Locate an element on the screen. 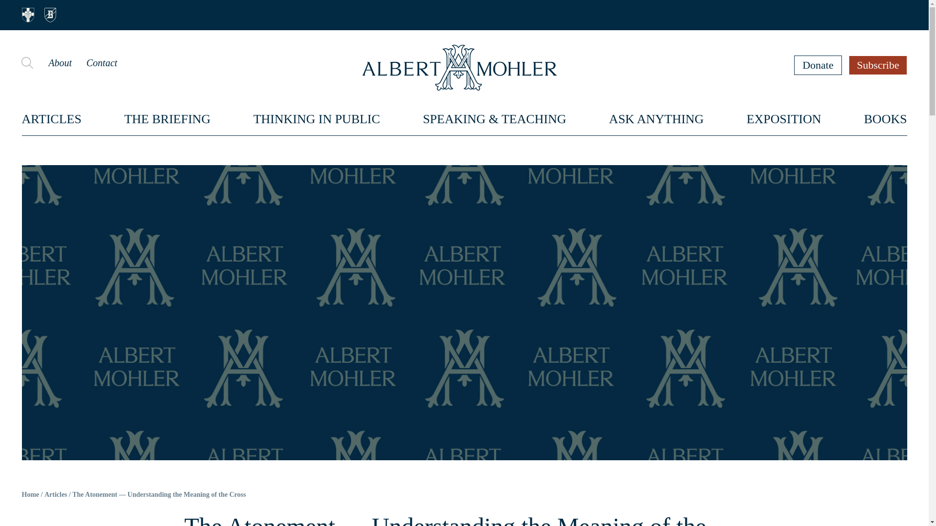 The height and width of the screenshot is (526, 936). THE BRIEFING is located at coordinates (168, 119).